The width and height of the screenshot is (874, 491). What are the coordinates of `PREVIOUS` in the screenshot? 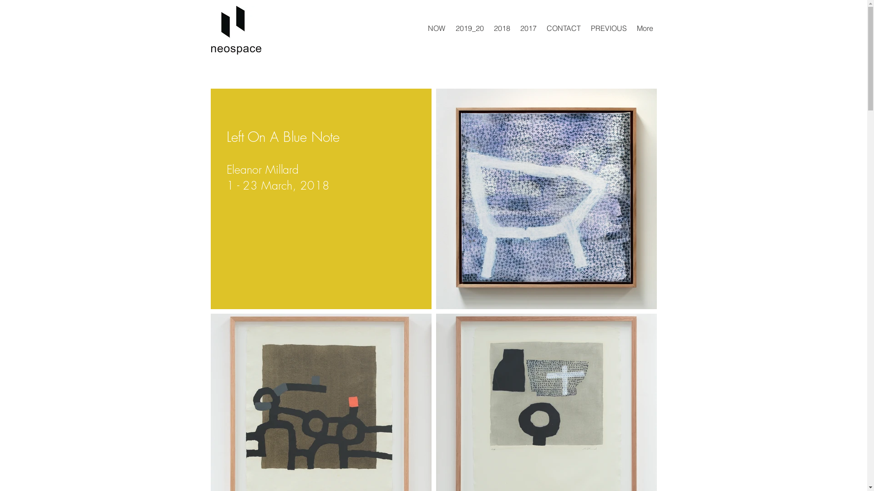 It's located at (608, 28).